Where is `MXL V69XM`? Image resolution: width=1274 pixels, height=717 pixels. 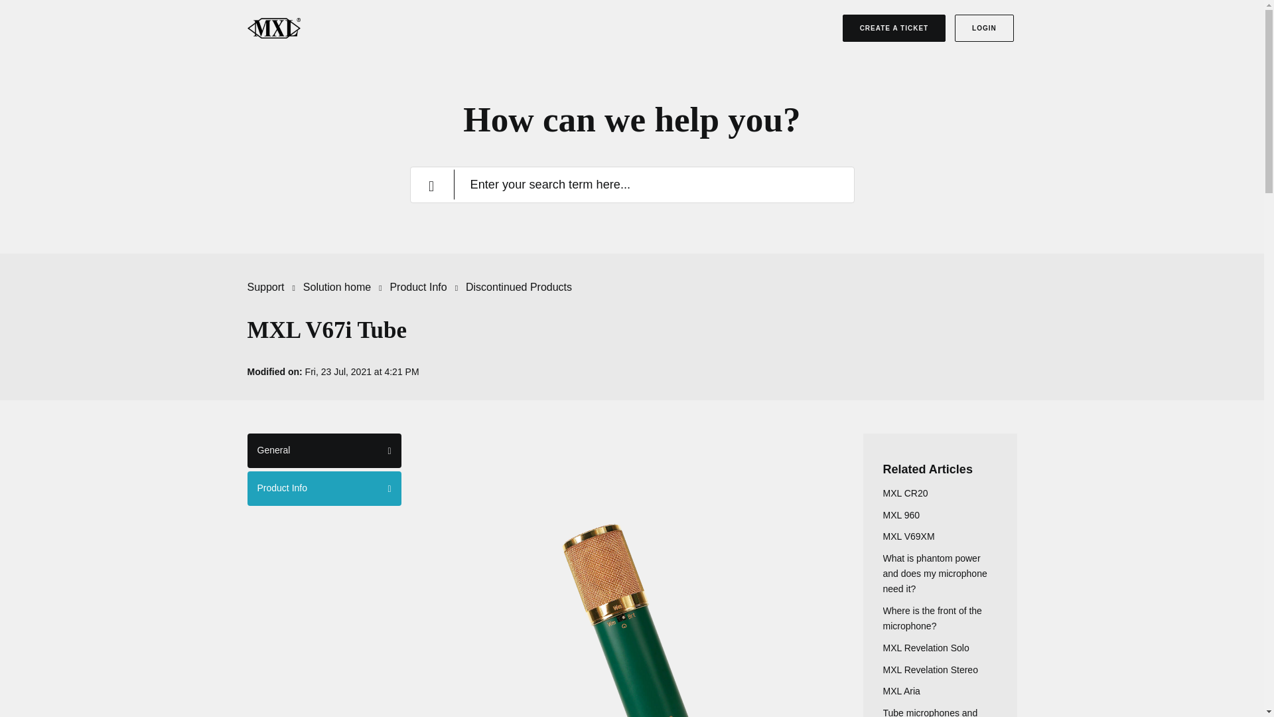
MXL V69XM is located at coordinates (908, 536).